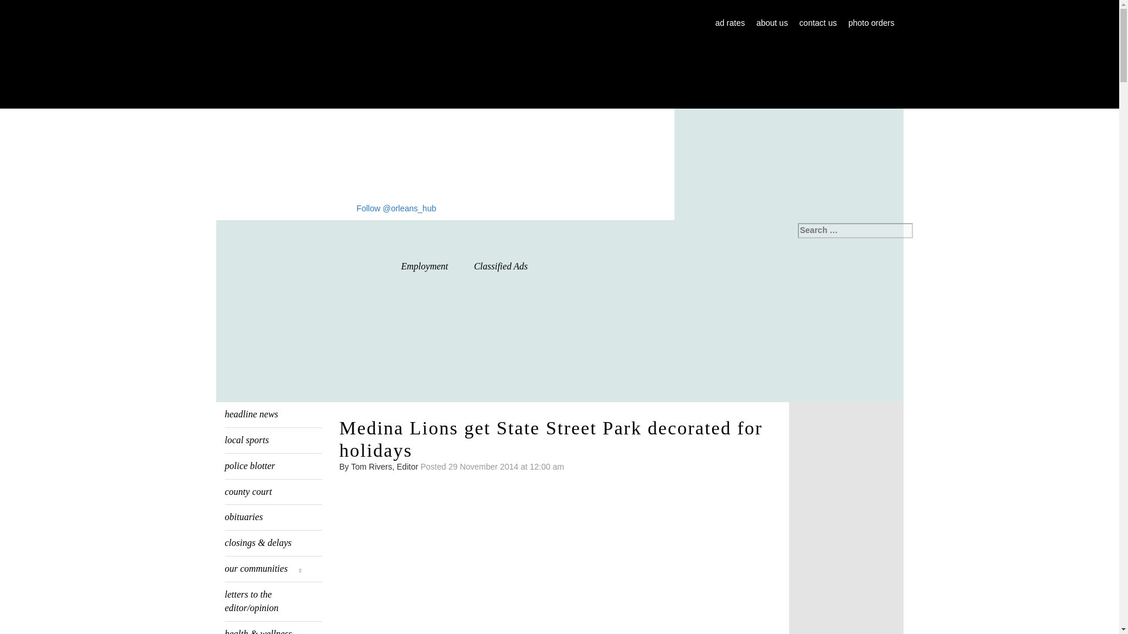  What do you see at coordinates (818, 23) in the screenshot?
I see `contact us` at bounding box center [818, 23].